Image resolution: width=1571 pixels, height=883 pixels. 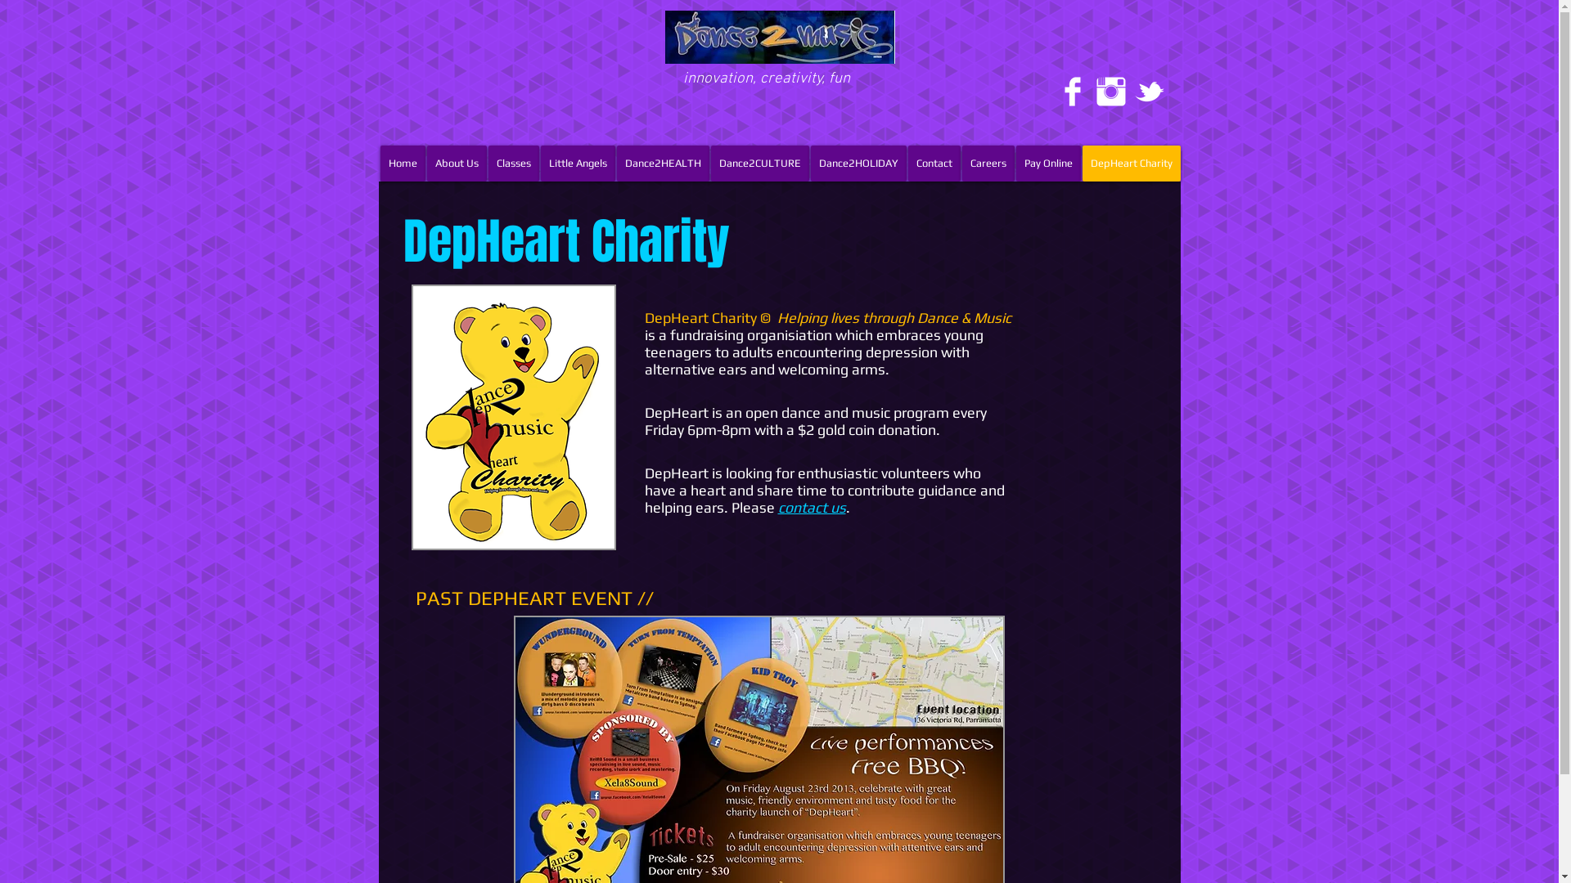 I want to click on Facebook Like, so click(x=1015, y=98).